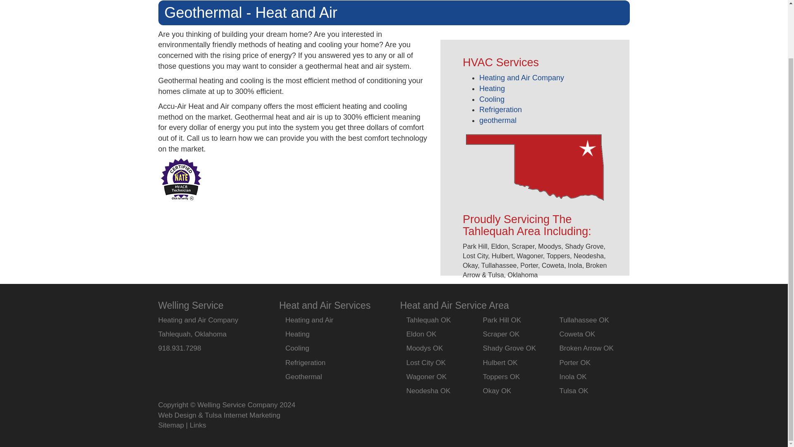 The height and width of the screenshot is (447, 794). Describe the element at coordinates (492, 99) in the screenshot. I see `Cooling` at that location.